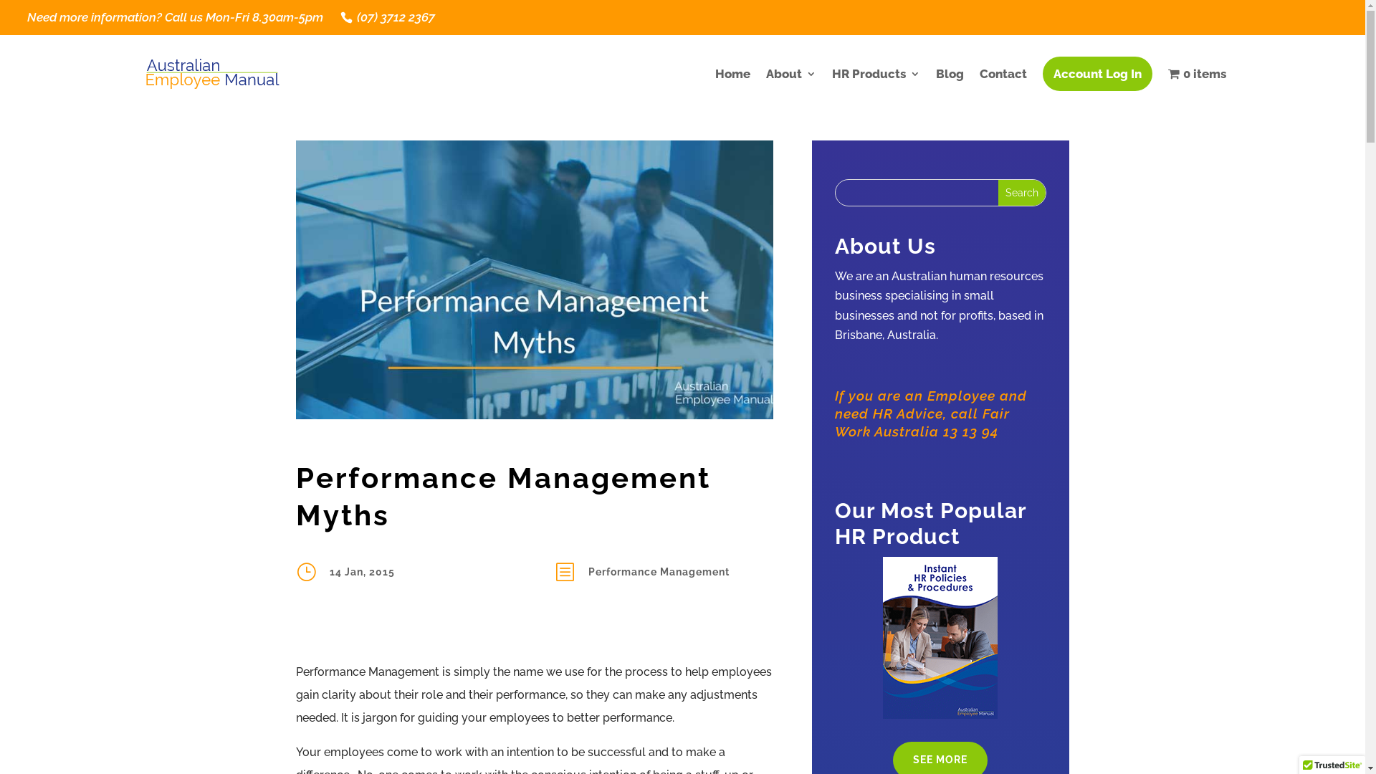 The width and height of the screenshot is (1376, 774). Describe the element at coordinates (1003, 75) in the screenshot. I see `Contact` at that location.